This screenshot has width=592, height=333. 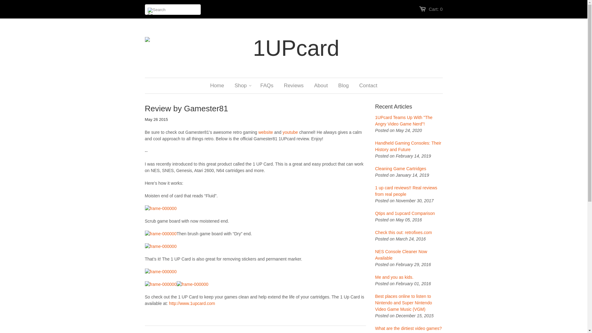 What do you see at coordinates (217, 86) in the screenshot?
I see `Home` at bounding box center [217, 86].